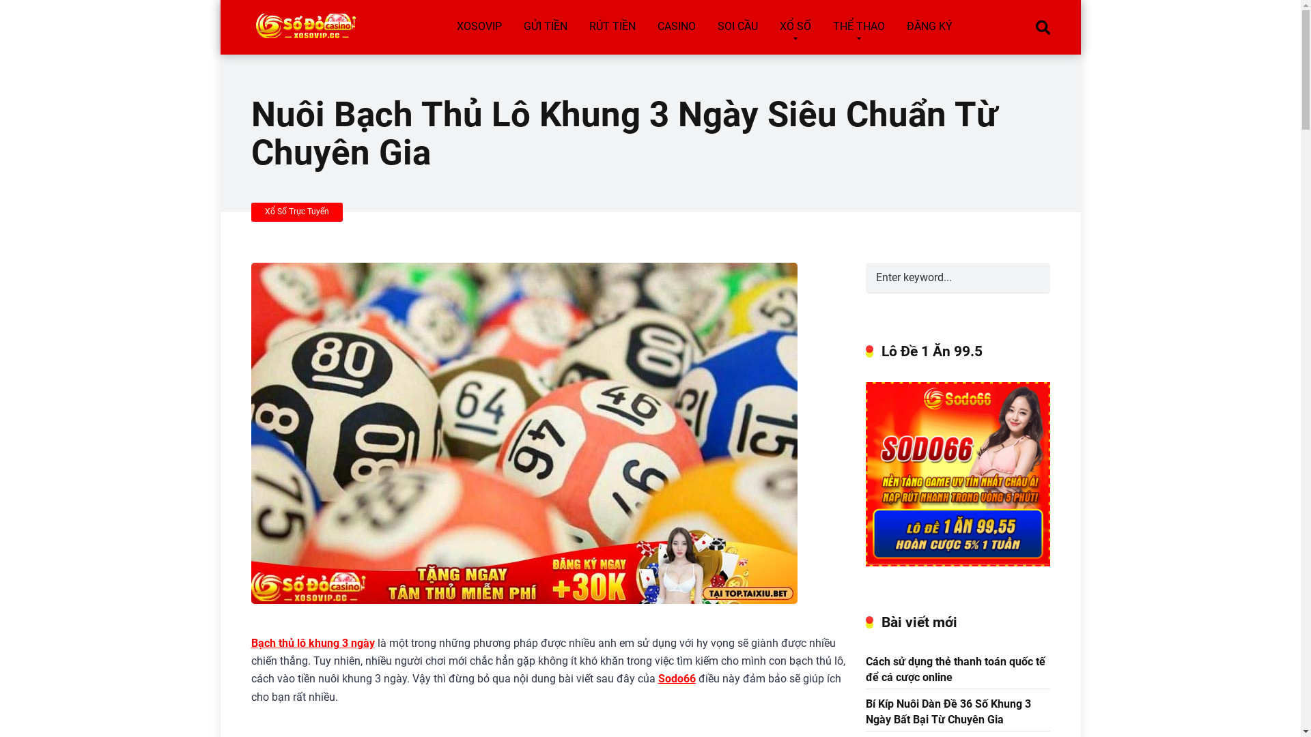 This screenshot has width=1311, height=737. What do you see at coordinates (676, 27) in the screenshot?
I see `CASINO` at bounding box center [676, 27].